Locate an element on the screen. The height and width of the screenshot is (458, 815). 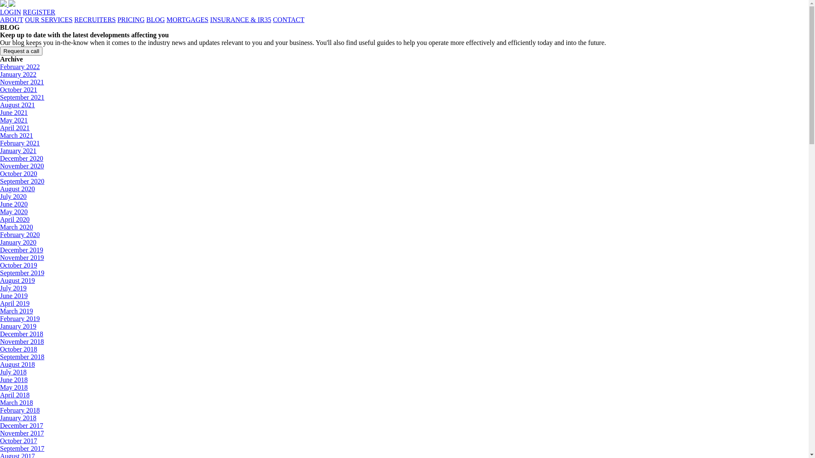
September 2021 is located at coordinates (22, 98).